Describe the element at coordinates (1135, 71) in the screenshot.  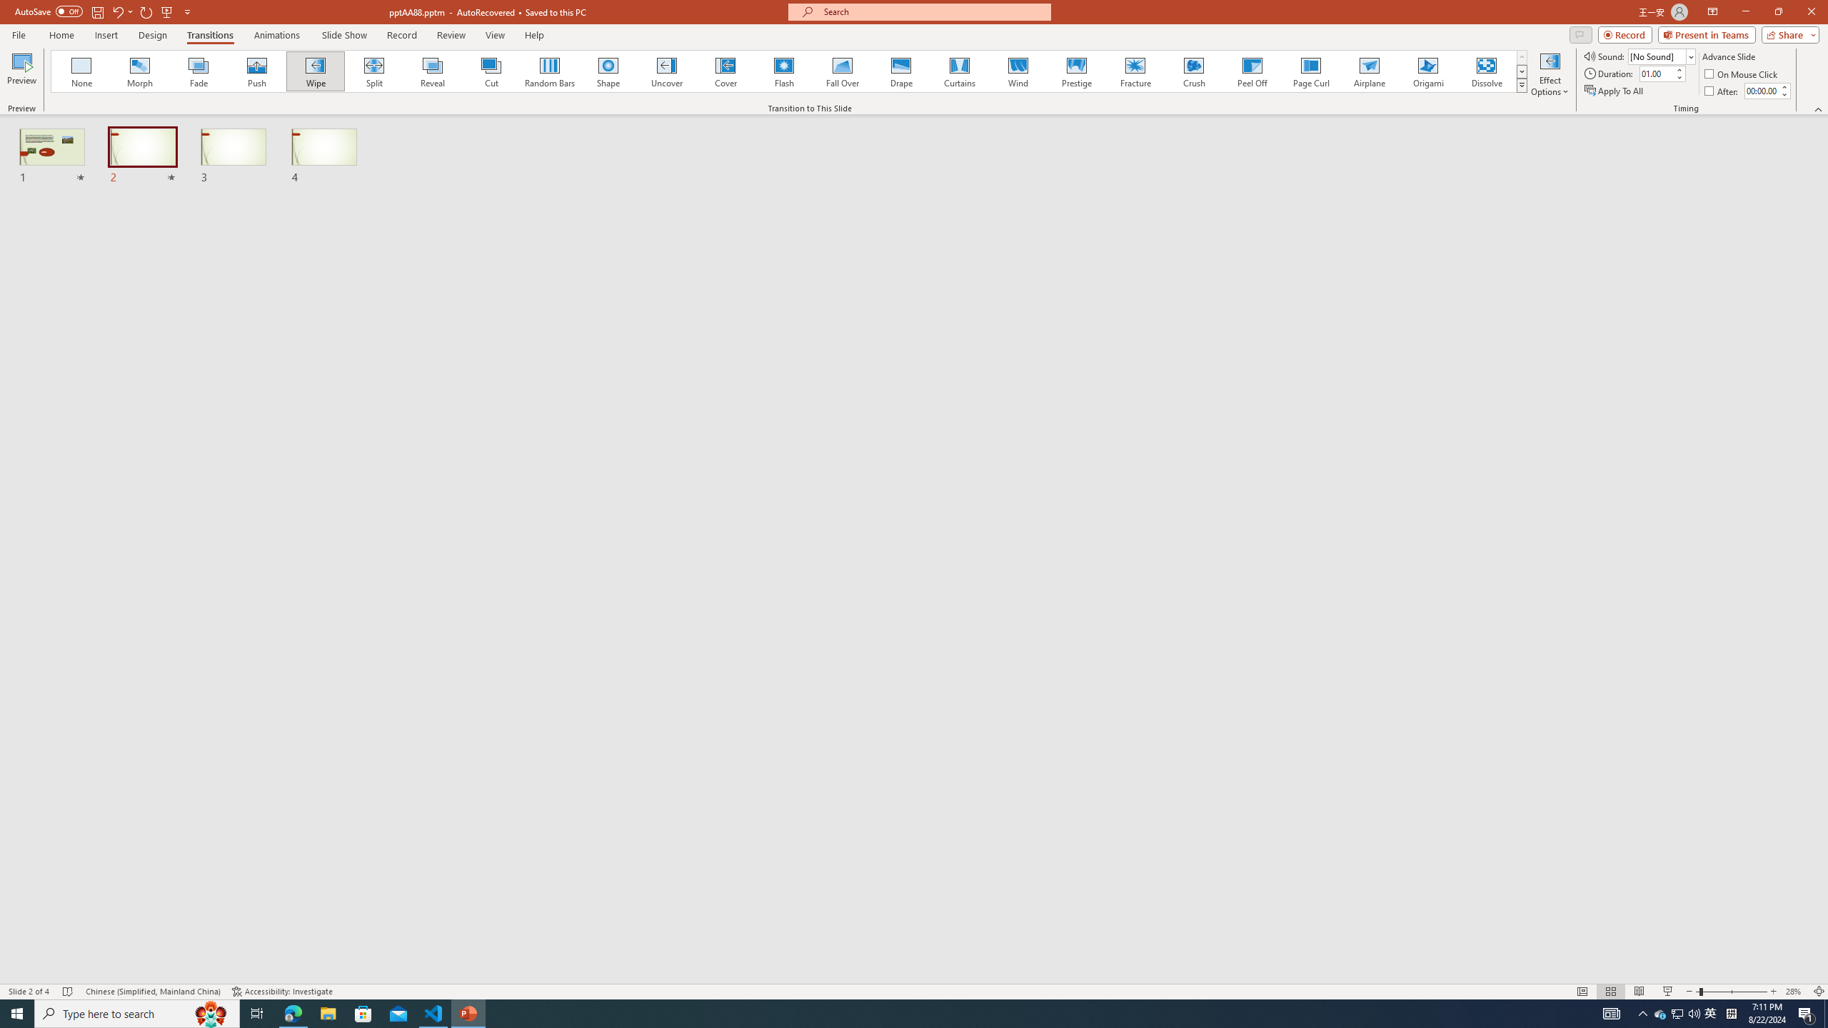
I see `Fracture` at that location.